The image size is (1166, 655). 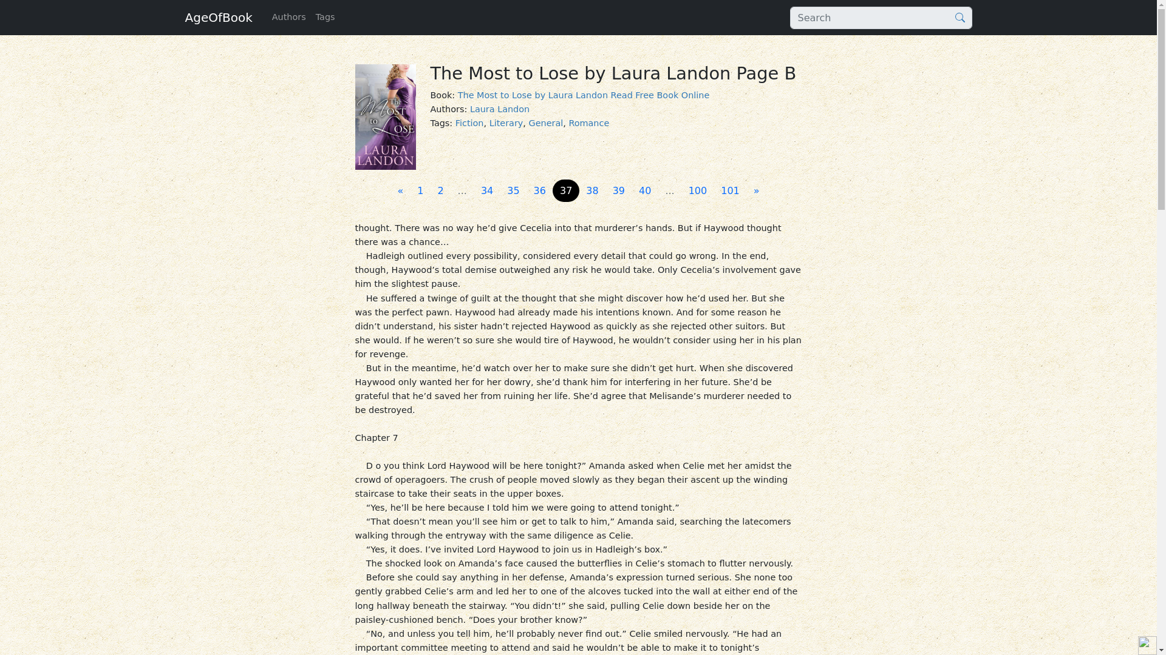 I want to click on ..., so click(x=669, y=190).